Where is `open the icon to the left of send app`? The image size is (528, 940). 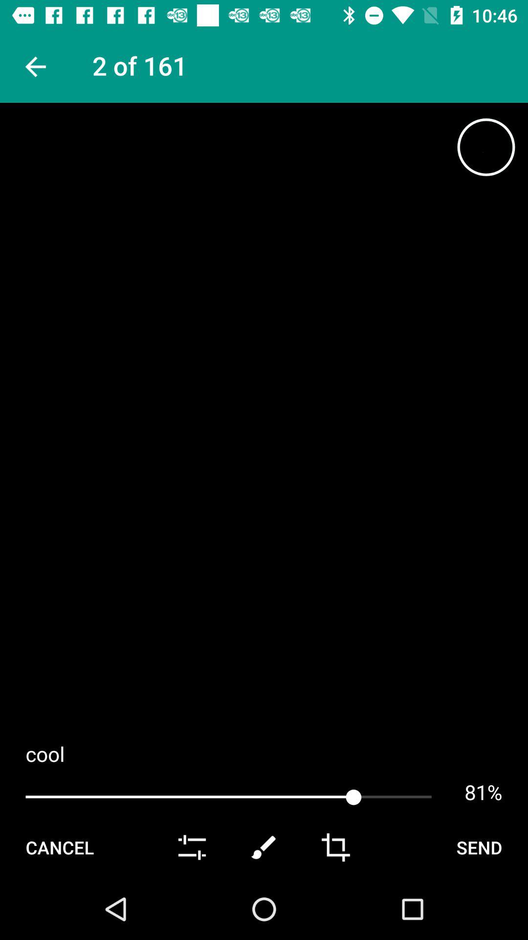
open the icon to the left of send app is located at coordinates (335, 847).